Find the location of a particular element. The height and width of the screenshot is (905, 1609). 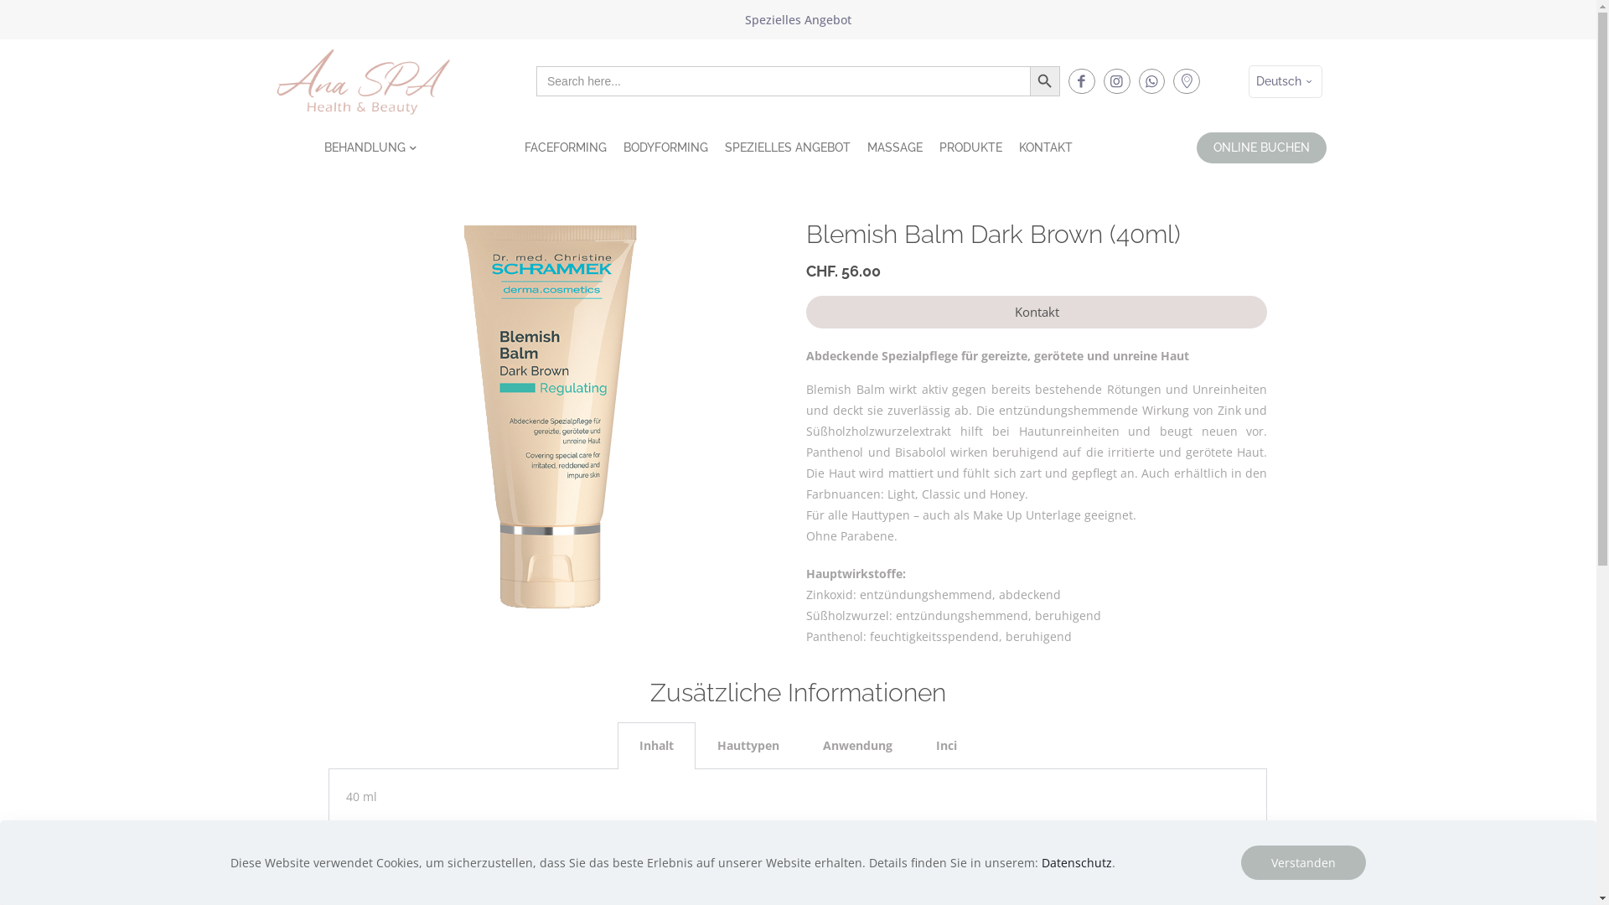

Deutsch is located at coordinates (1286, 81).